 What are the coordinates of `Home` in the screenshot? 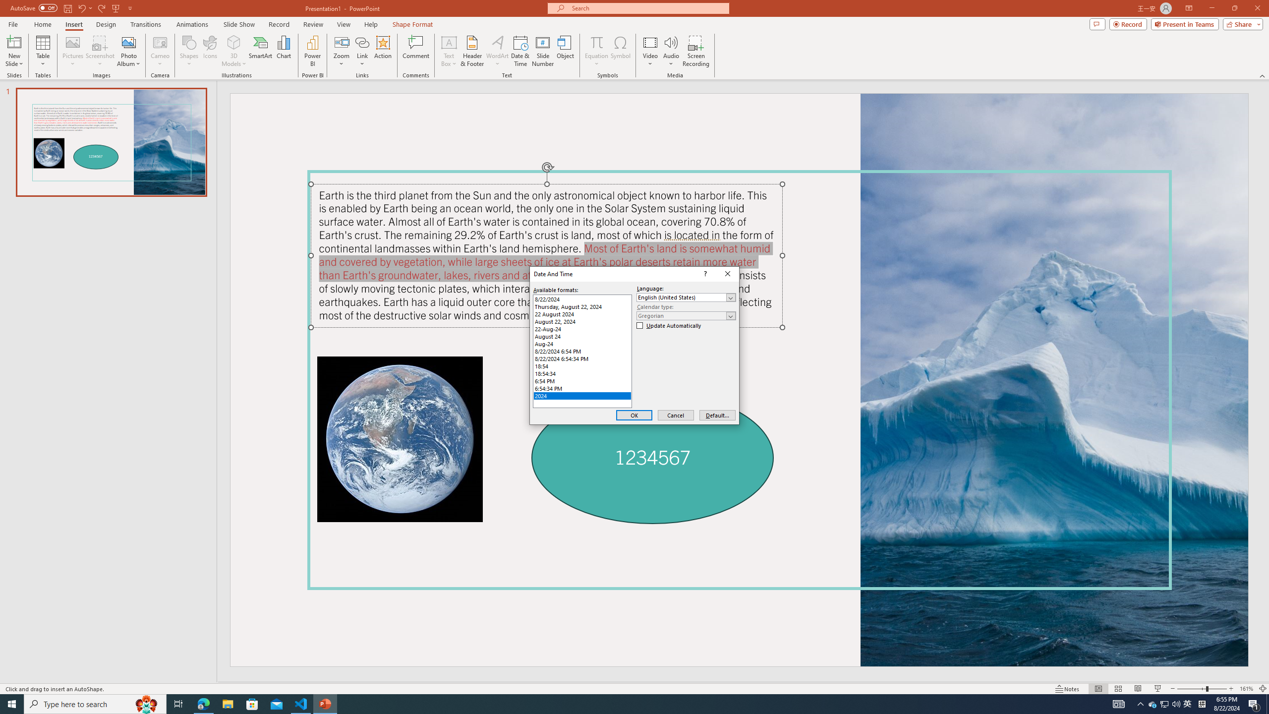 It's located at (42, 24).